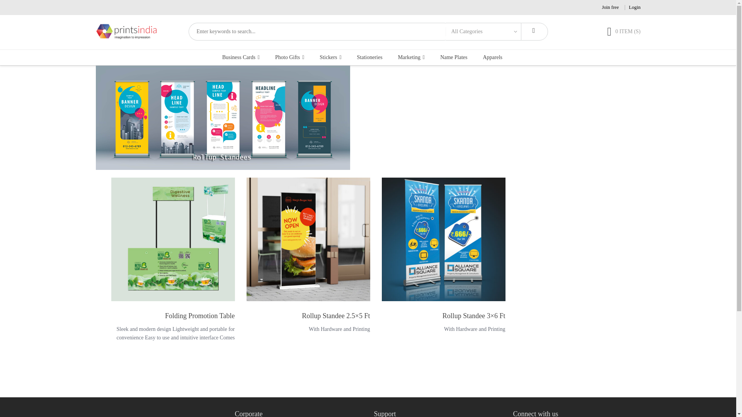 The height and width of the screenshot is (417, 742). What do you see at coordinates (330, 57) in the screenshot?
I see `Stickers` at bounding box center [330, 57].